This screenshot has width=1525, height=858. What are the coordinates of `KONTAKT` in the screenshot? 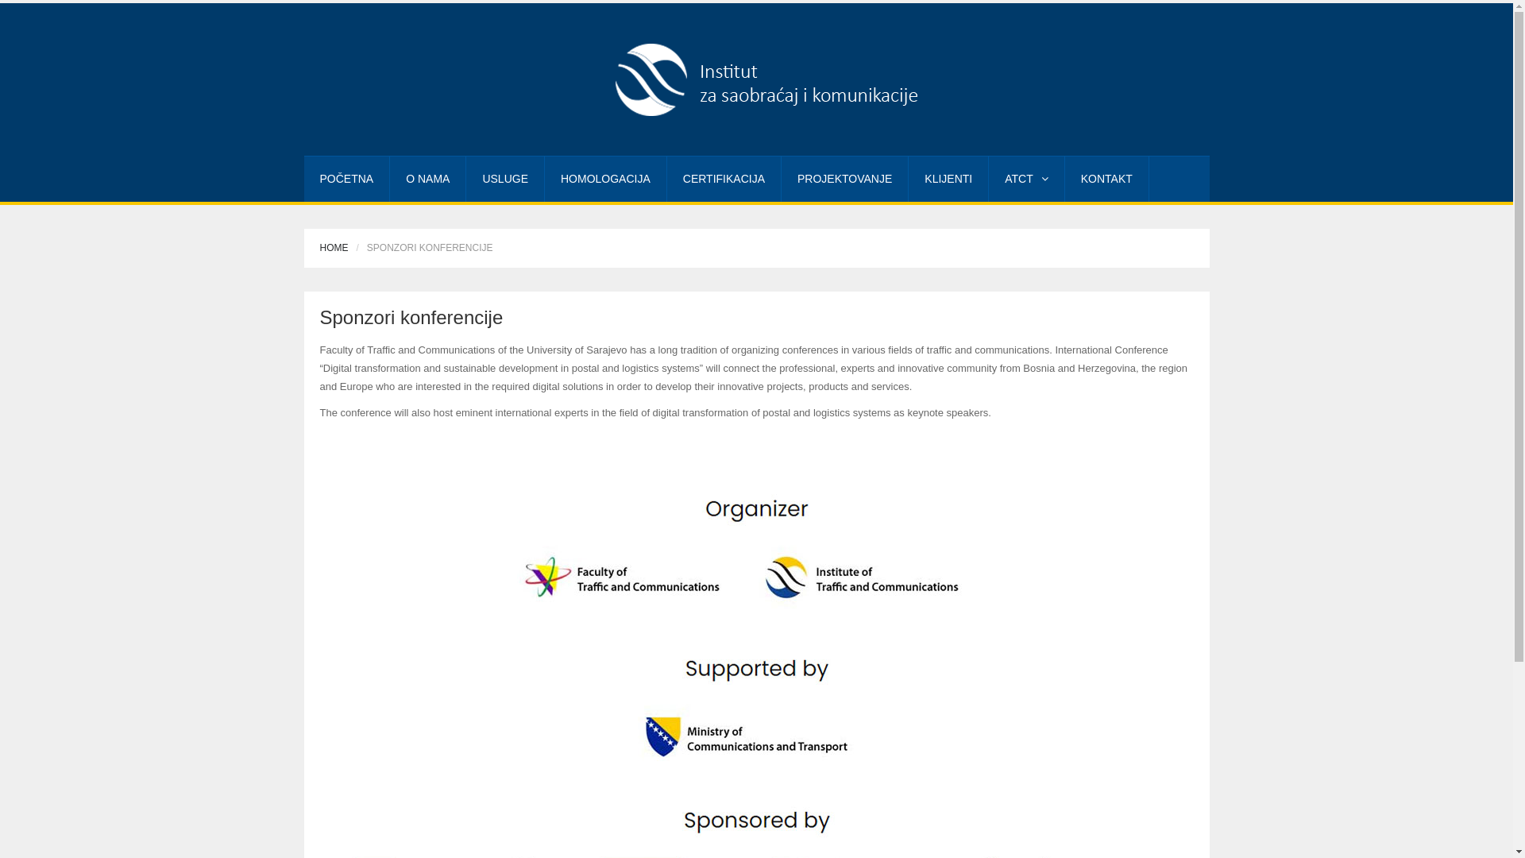 It's located at (1107, 180).